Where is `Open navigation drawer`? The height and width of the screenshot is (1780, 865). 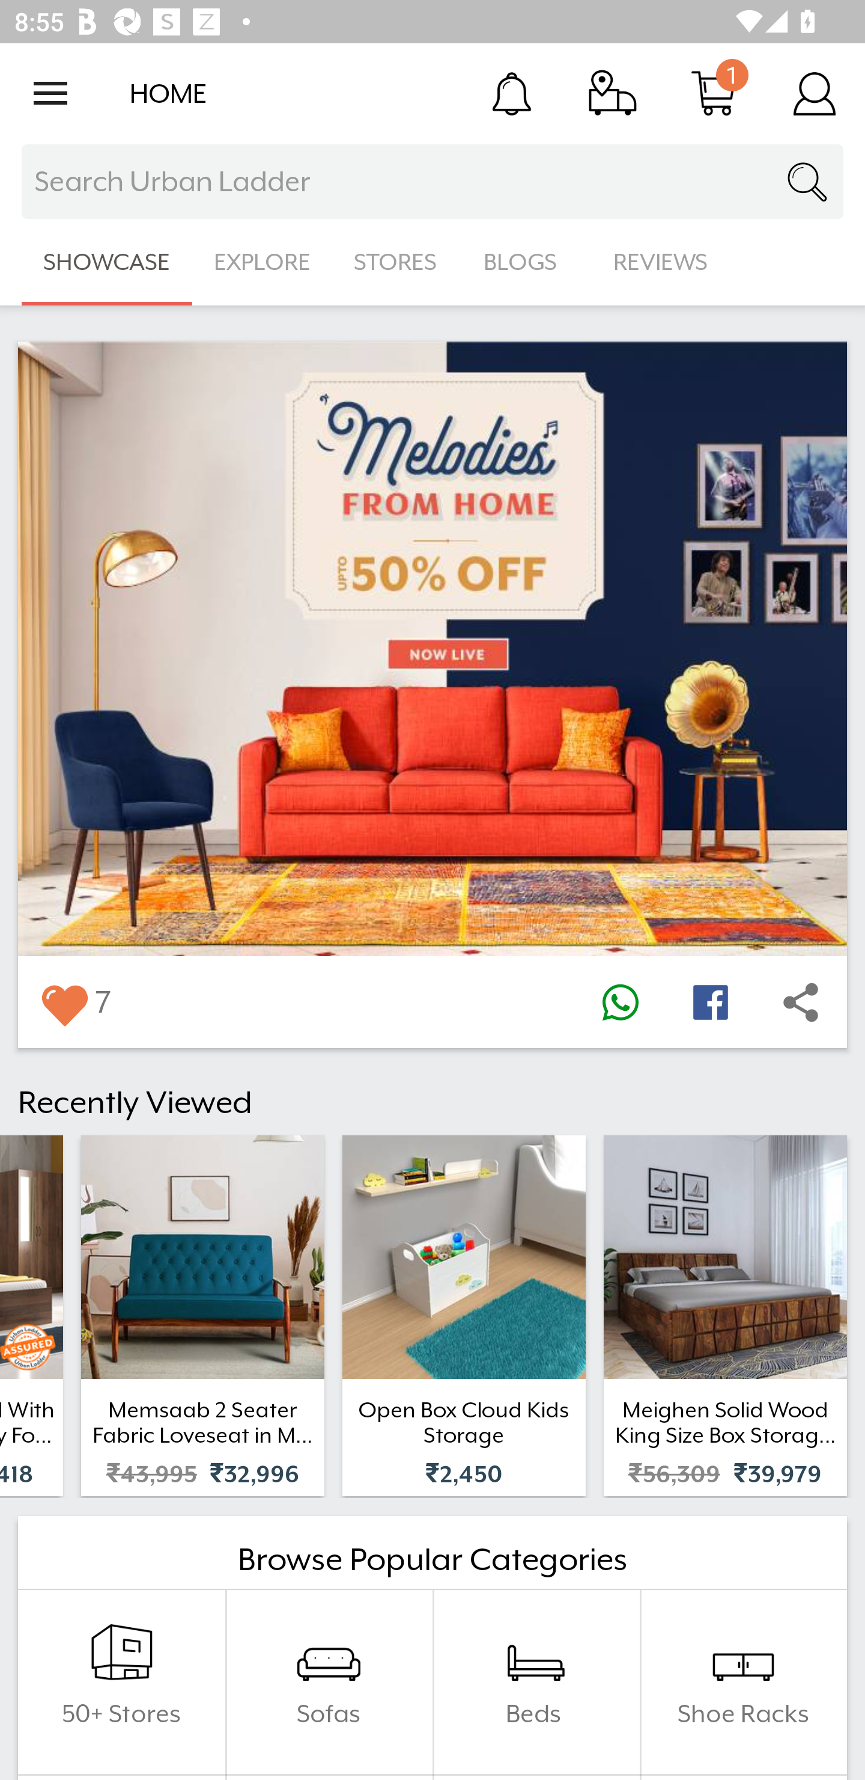
Open navigation drawer is located at coordinates (50, 93).